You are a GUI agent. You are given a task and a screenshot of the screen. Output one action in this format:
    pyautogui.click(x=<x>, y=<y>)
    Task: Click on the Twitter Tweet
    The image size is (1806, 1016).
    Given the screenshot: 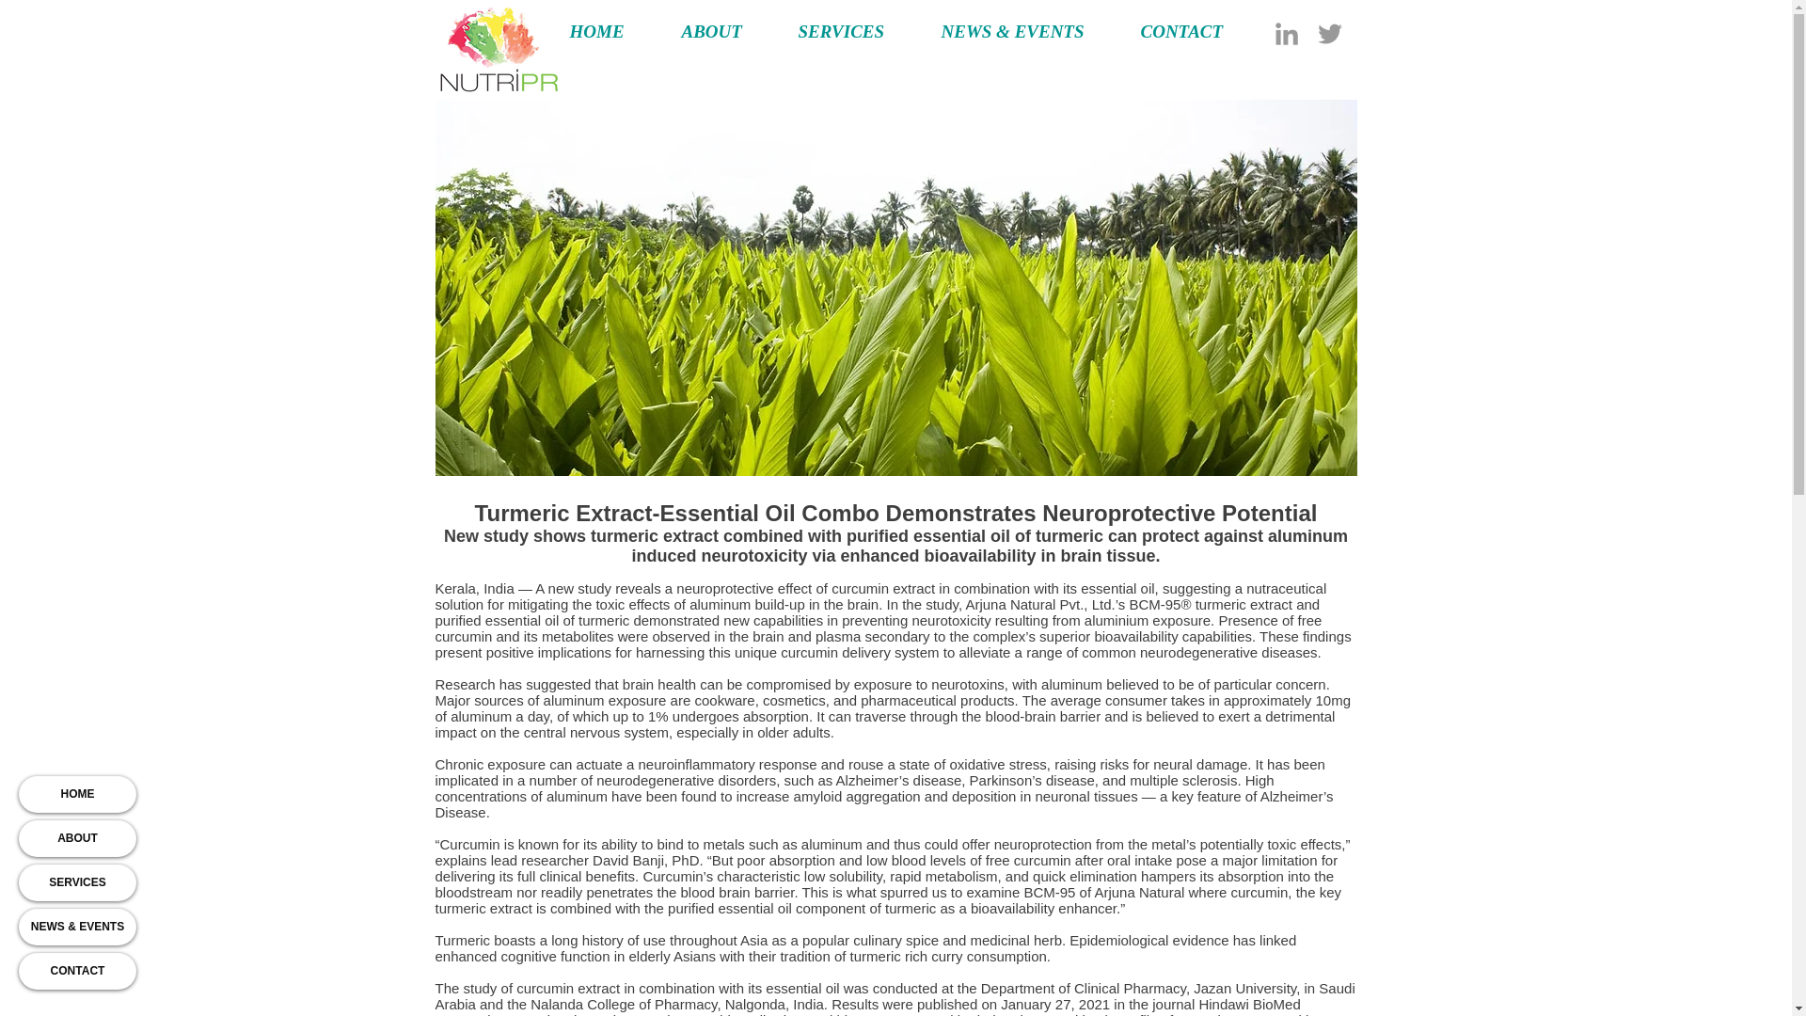 What is the action you would take?
    pyautogui.click(x=1328, y=491)
    